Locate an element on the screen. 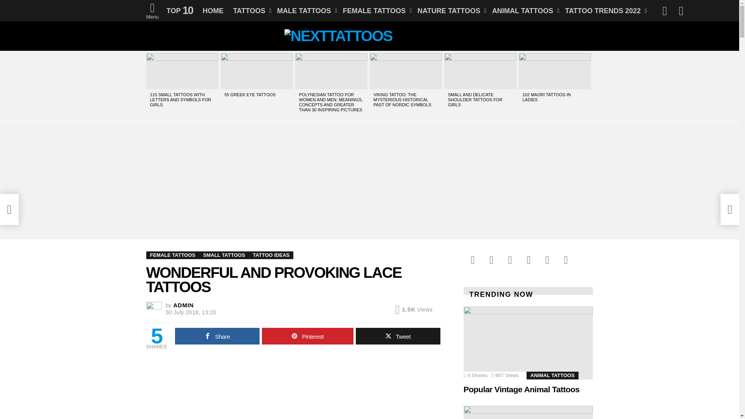  TOP 10 is located at coordinates (180, 10).